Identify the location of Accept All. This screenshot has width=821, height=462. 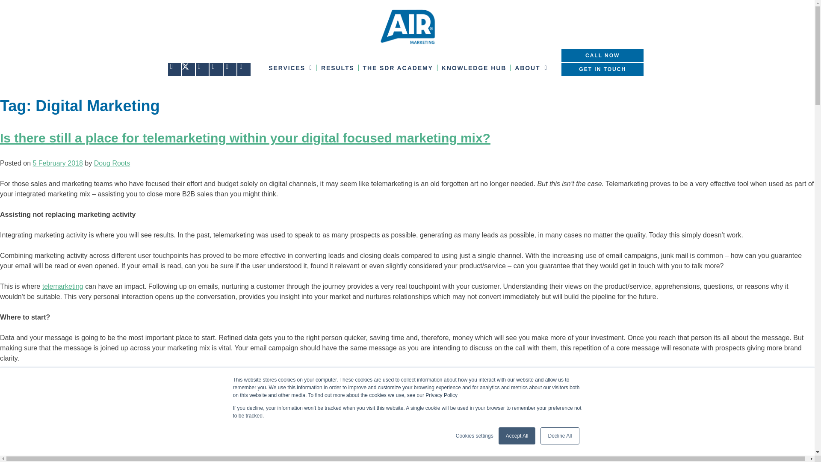
(517, 435).